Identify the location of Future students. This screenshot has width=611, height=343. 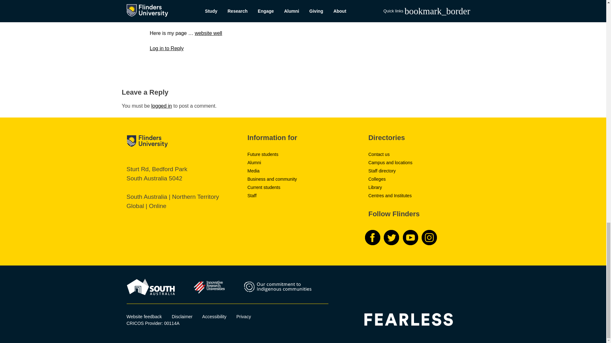
(263, 154).